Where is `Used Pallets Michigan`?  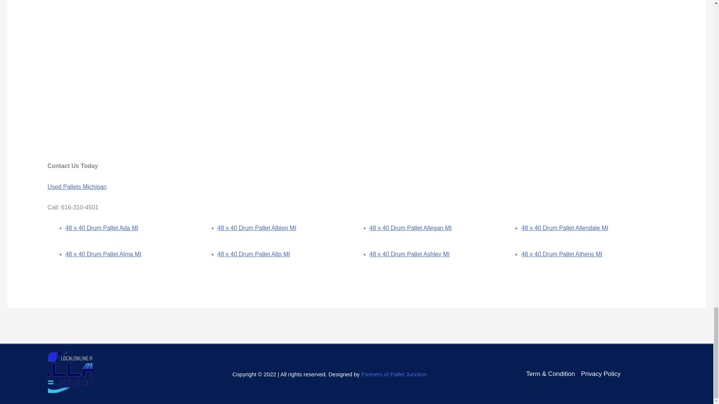
Used Pallets Michigan is located at coordinates (77, 186).